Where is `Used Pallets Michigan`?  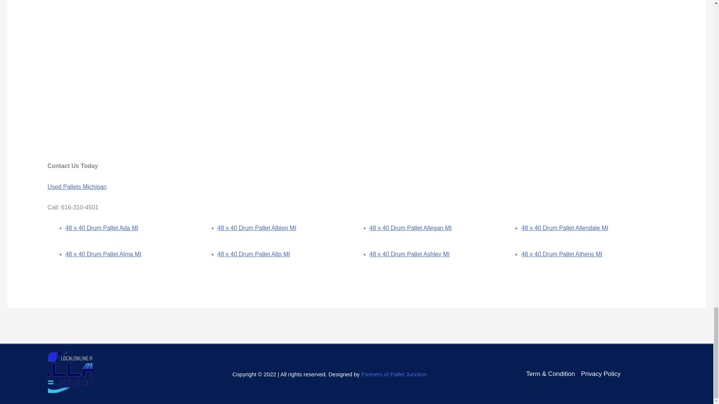
Used Pallets Michigan is located at coordinates (77, 186).